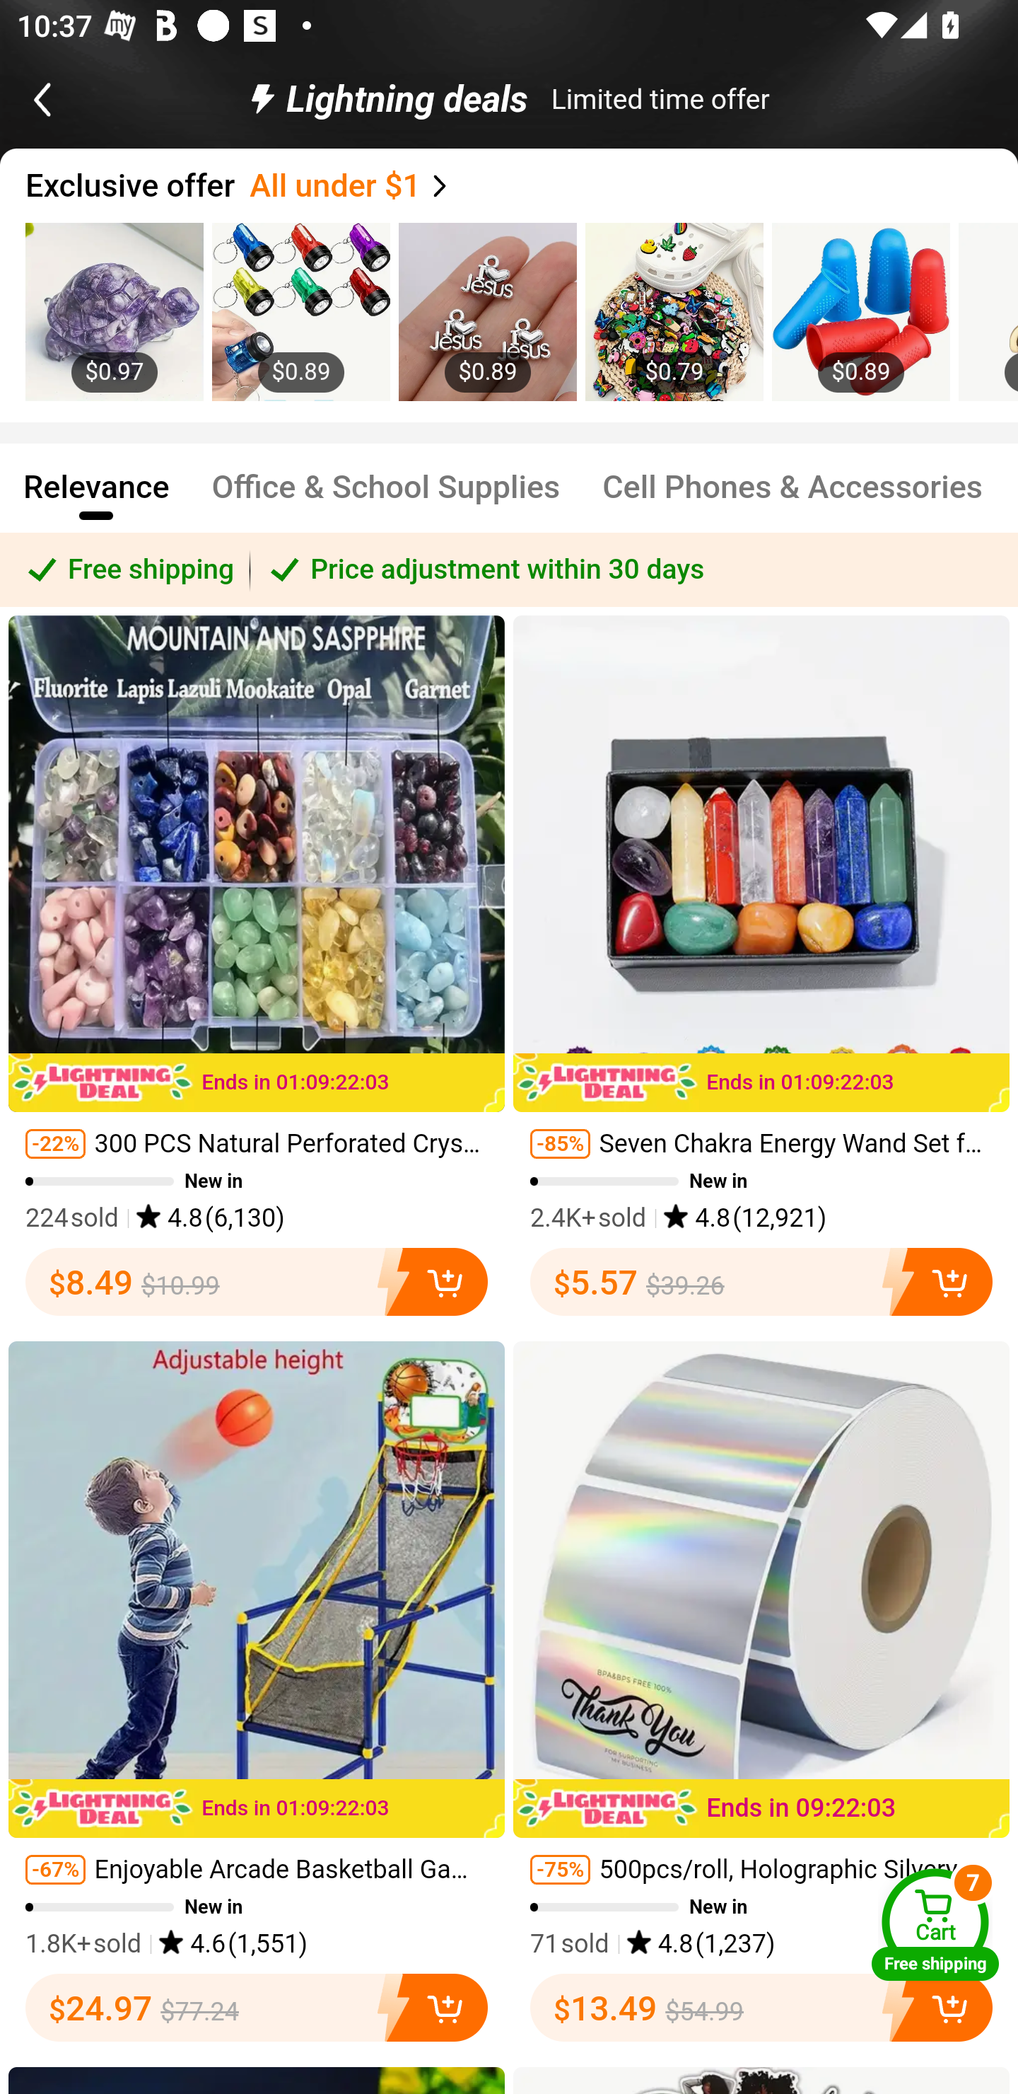 The width and height of the screenshot is (1018, 2094). Describe the element at coordinates (522, 185) in the screenshot. I see `Exclusive offer All under $1` at that location.